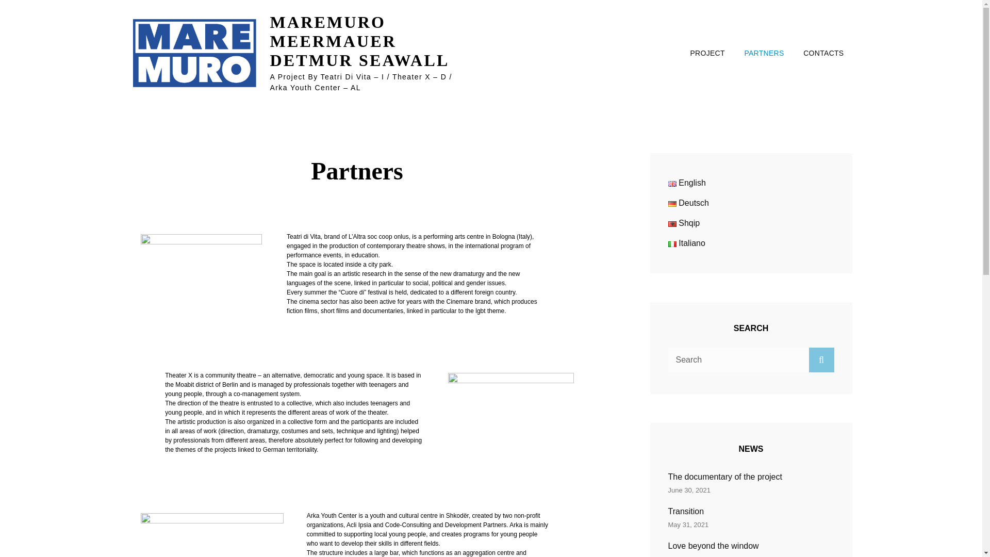  Describe the element at coordinates (725, 477) in the screenshot. I see `The documentary of the project` at that location.